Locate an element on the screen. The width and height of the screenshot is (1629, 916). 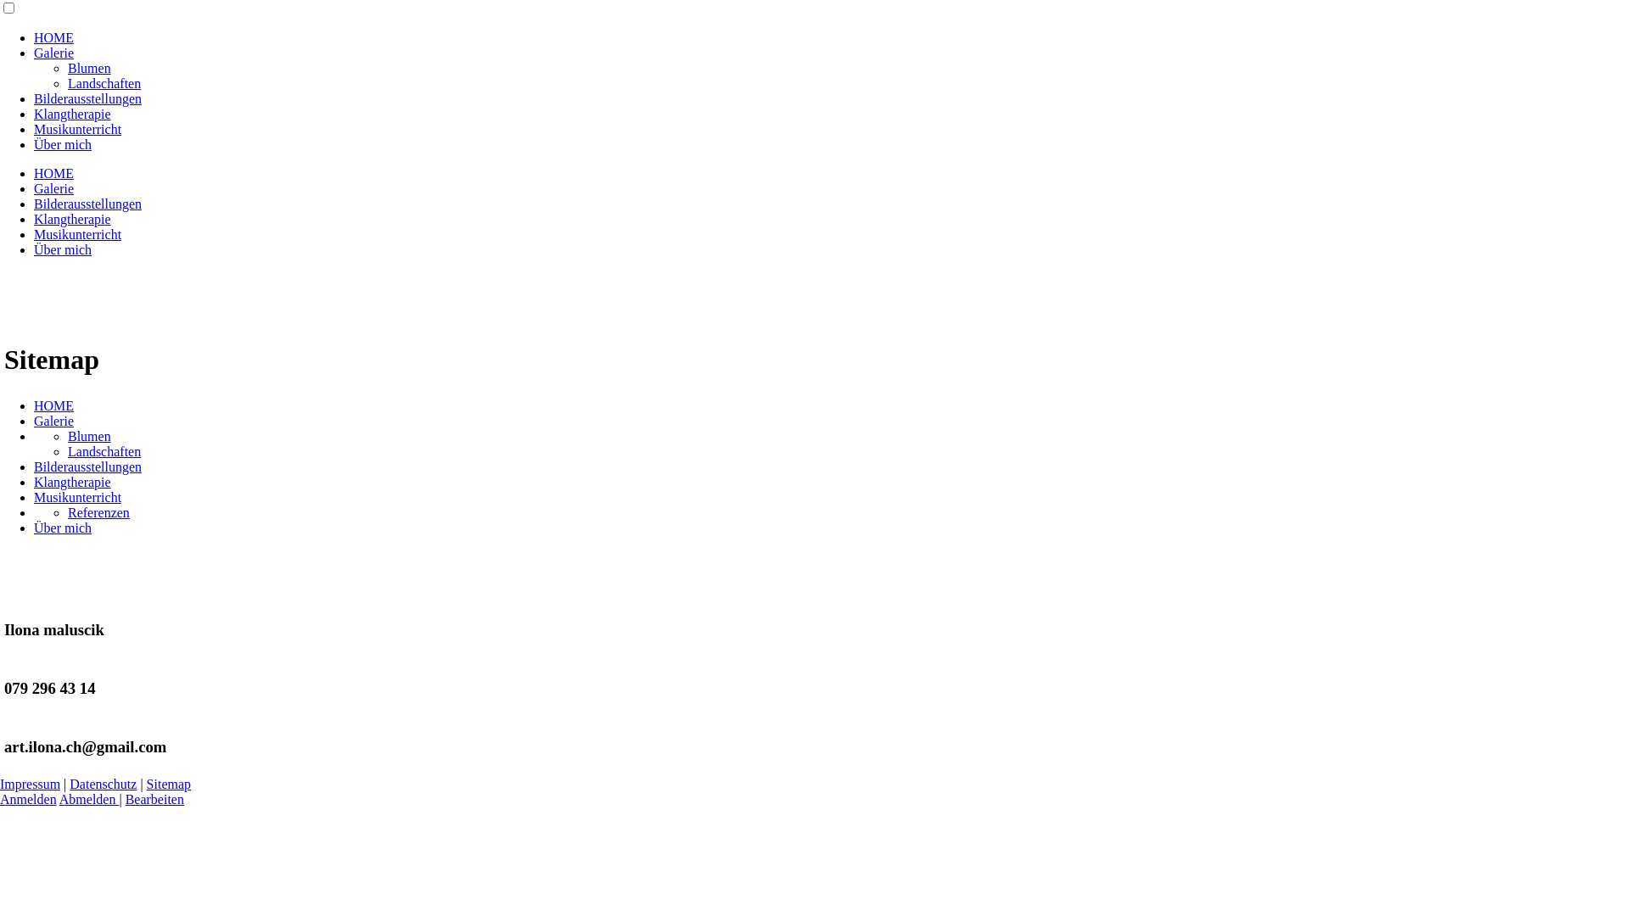
Bilderausstellungen is located at coordinates (88, 204).